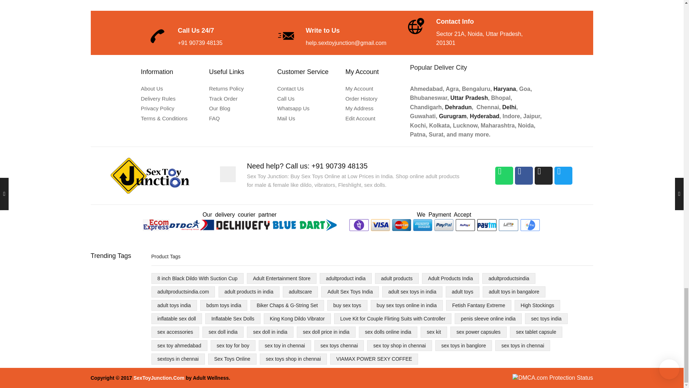  Describe the element at coordinates (171, 108) in the screenshot. I see `Privacy Policy` at that location.